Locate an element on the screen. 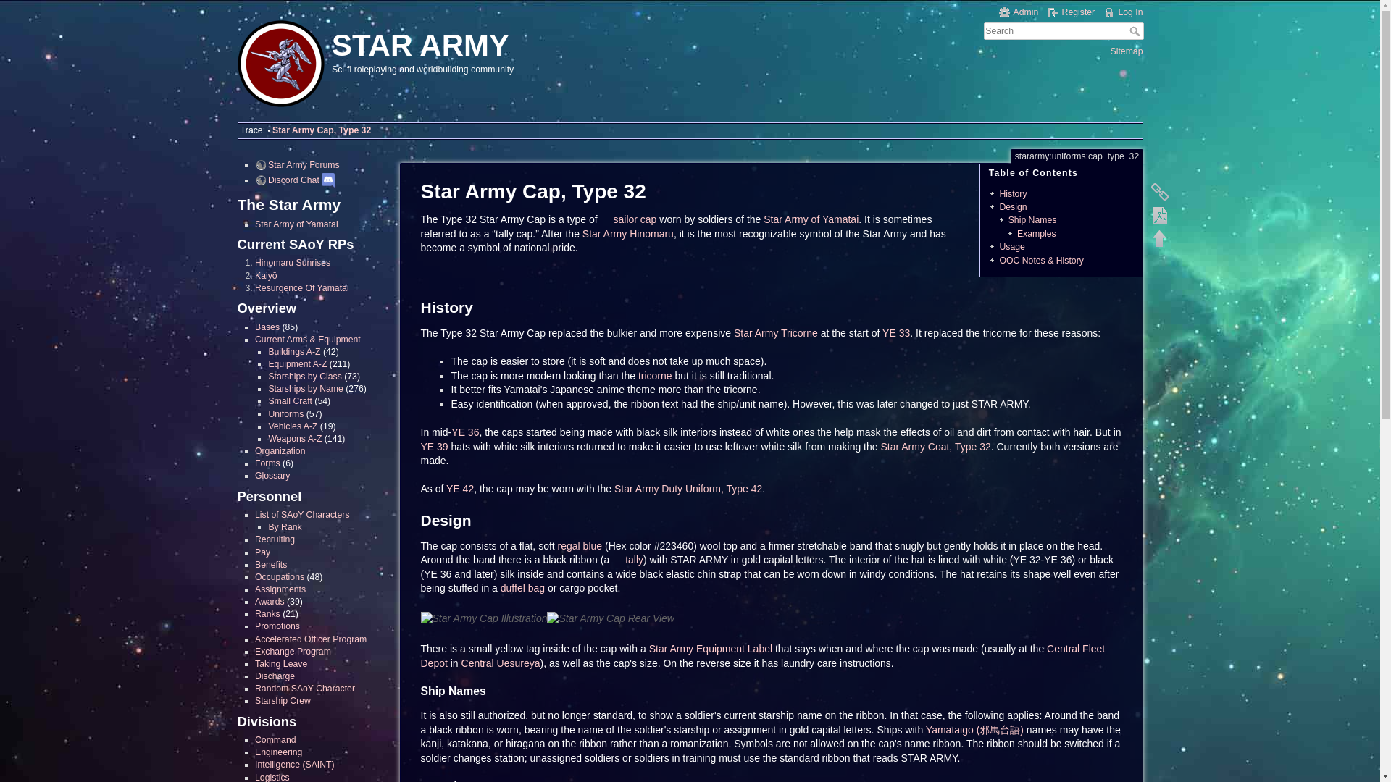  Hinomaru Sunrises is located at coordinates (293, 263).